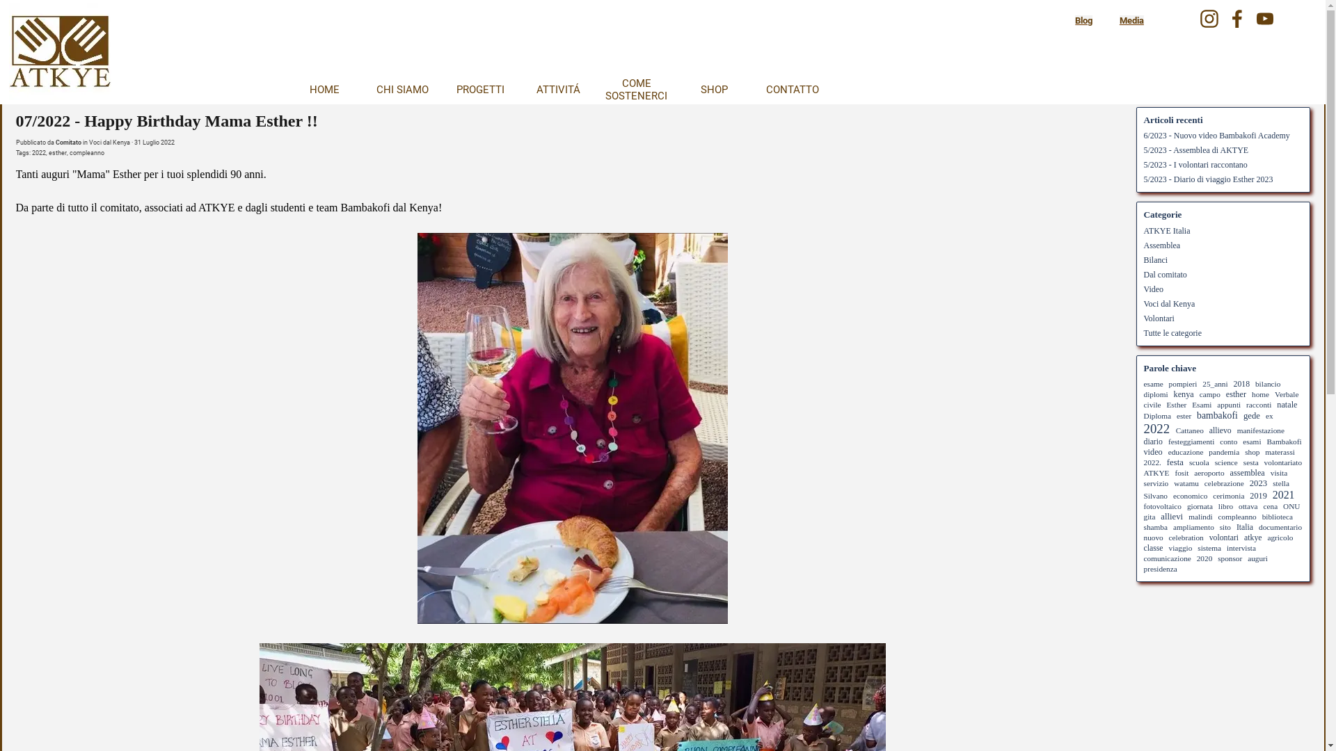 Image resolution: width=1336 pixels, height=751 pixels. What do you see at coordinates (1251, 462) in the screenshot?
I see `sesta` at bounding box center [1251, 462].